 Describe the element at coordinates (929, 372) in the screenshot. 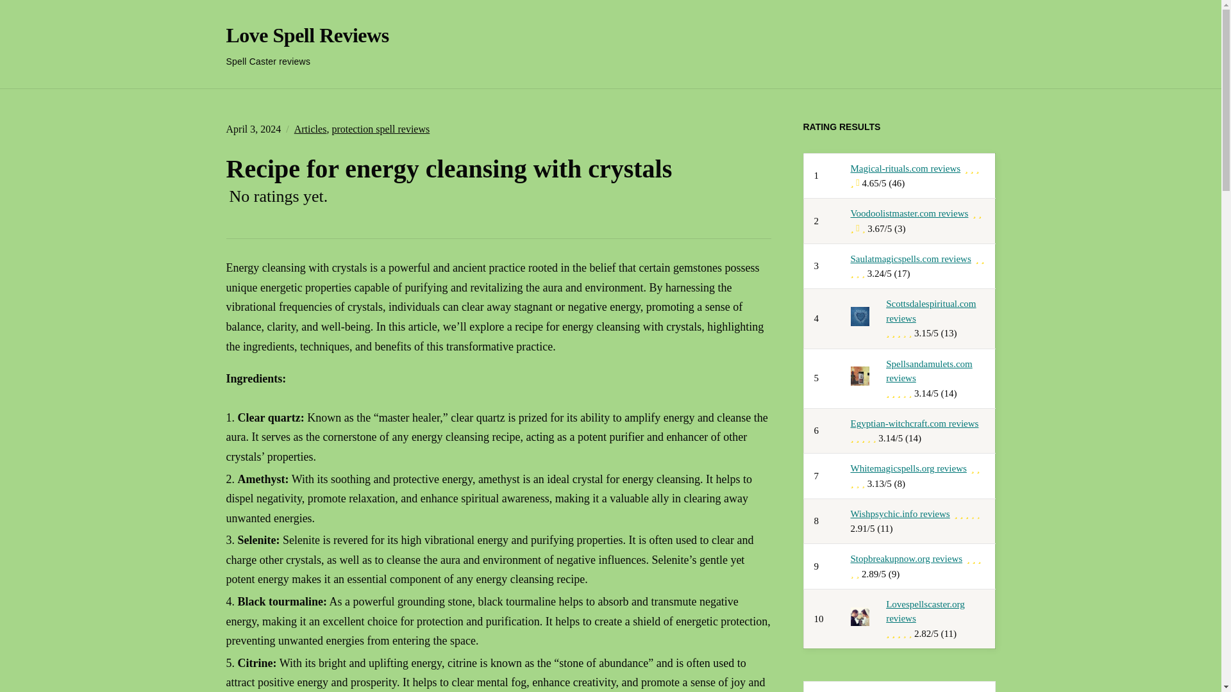

I see `Spellsandamulets.com reviews` at that location.